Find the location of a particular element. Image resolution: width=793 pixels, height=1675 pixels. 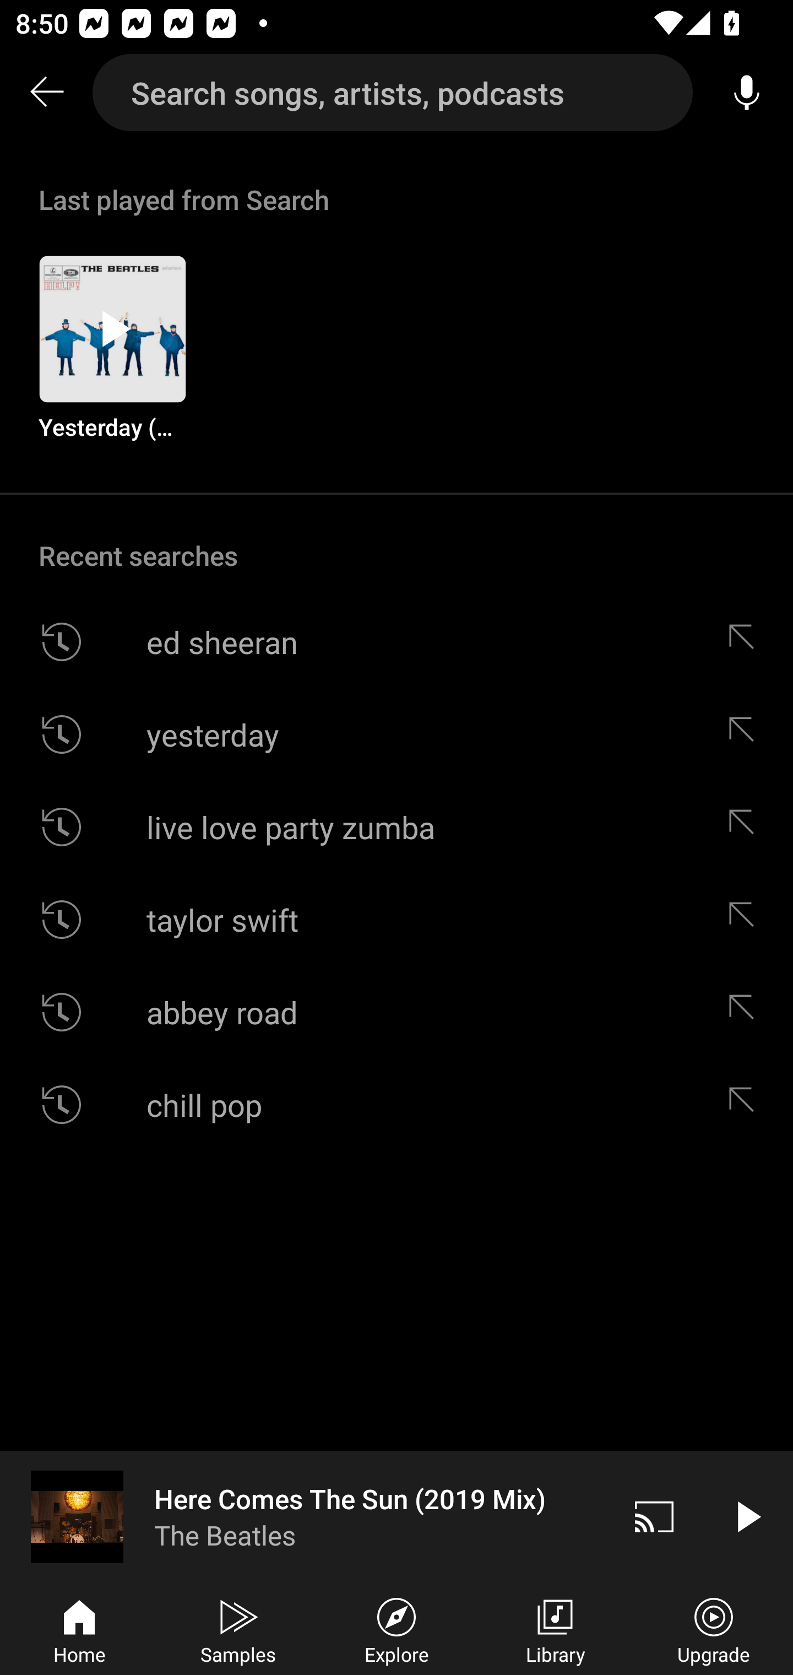

Home is located at coordinates (79, 1629).